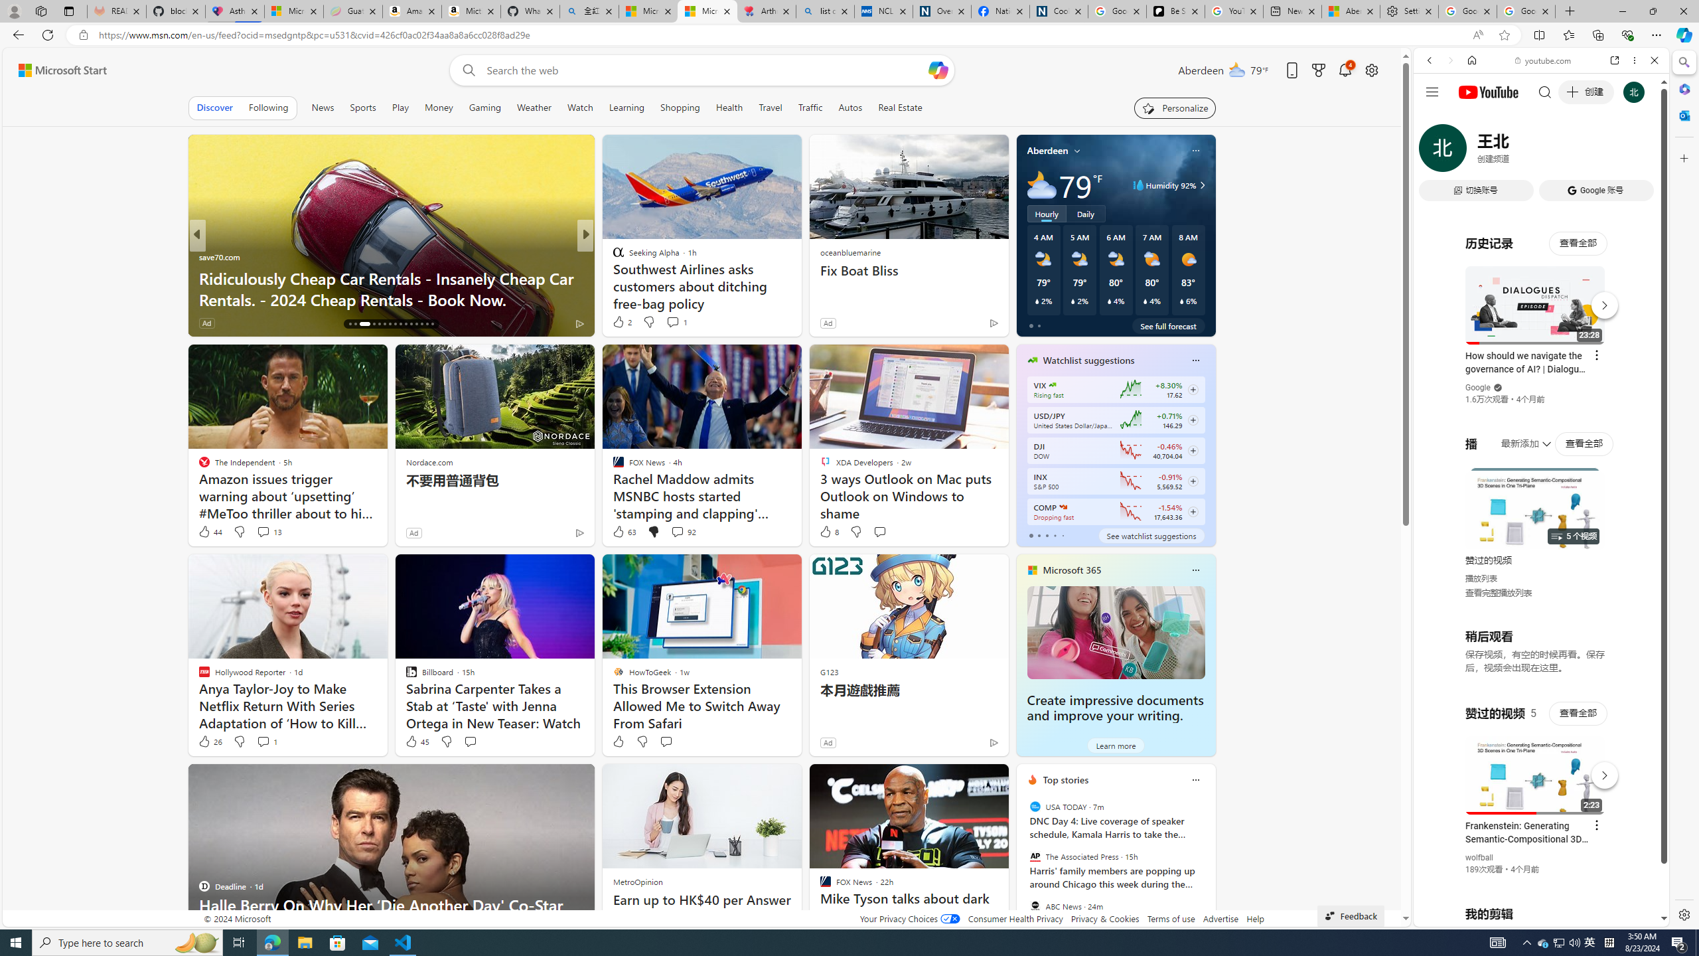 Image resolution: width=1699 pixels, height=956 pixels. I want to click on #you, so click(1541, 296).